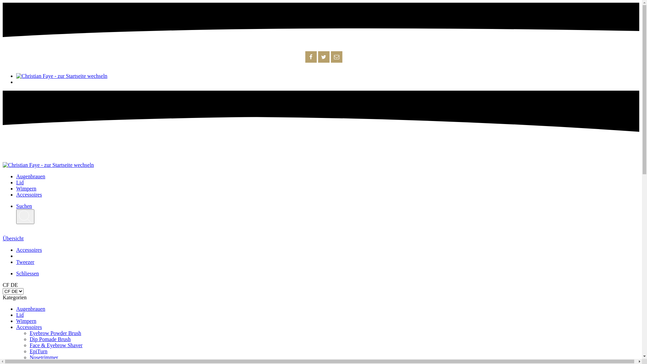 Image resolution: width=647 pixels, height=364 pixels. What do you see at coordinates (31, 177) in the screenshot?
I see `Augenbrauen` at bounding box center [31, 177].